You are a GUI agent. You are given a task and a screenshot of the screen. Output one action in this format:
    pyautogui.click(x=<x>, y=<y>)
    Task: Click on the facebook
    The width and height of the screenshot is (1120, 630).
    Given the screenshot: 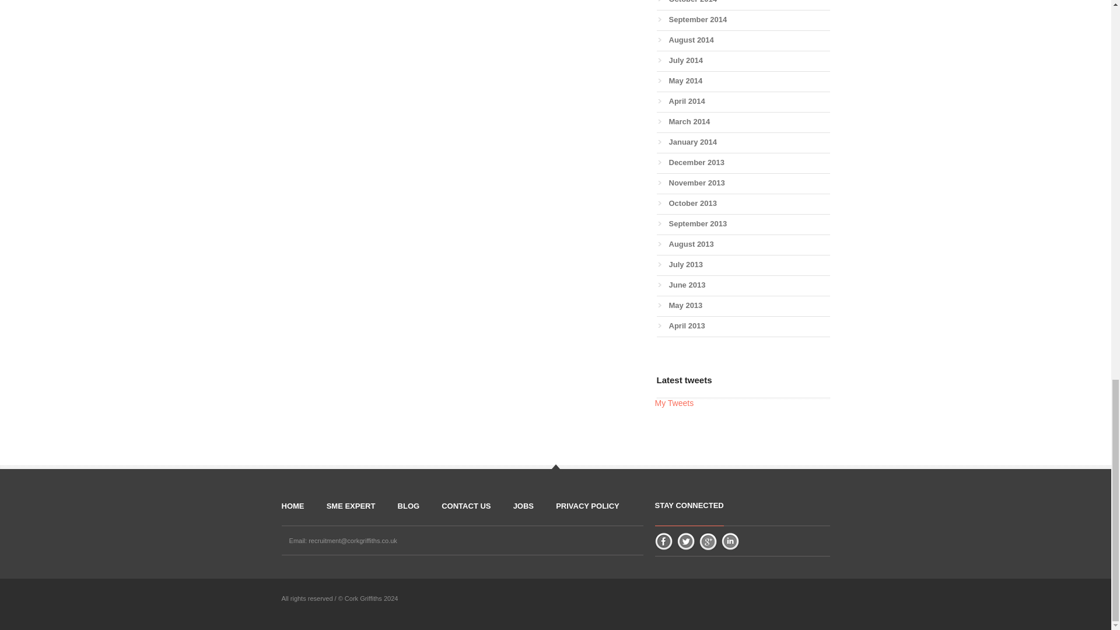 What is the action you would take?
    pyautogui.click(x=663, y=541)
    